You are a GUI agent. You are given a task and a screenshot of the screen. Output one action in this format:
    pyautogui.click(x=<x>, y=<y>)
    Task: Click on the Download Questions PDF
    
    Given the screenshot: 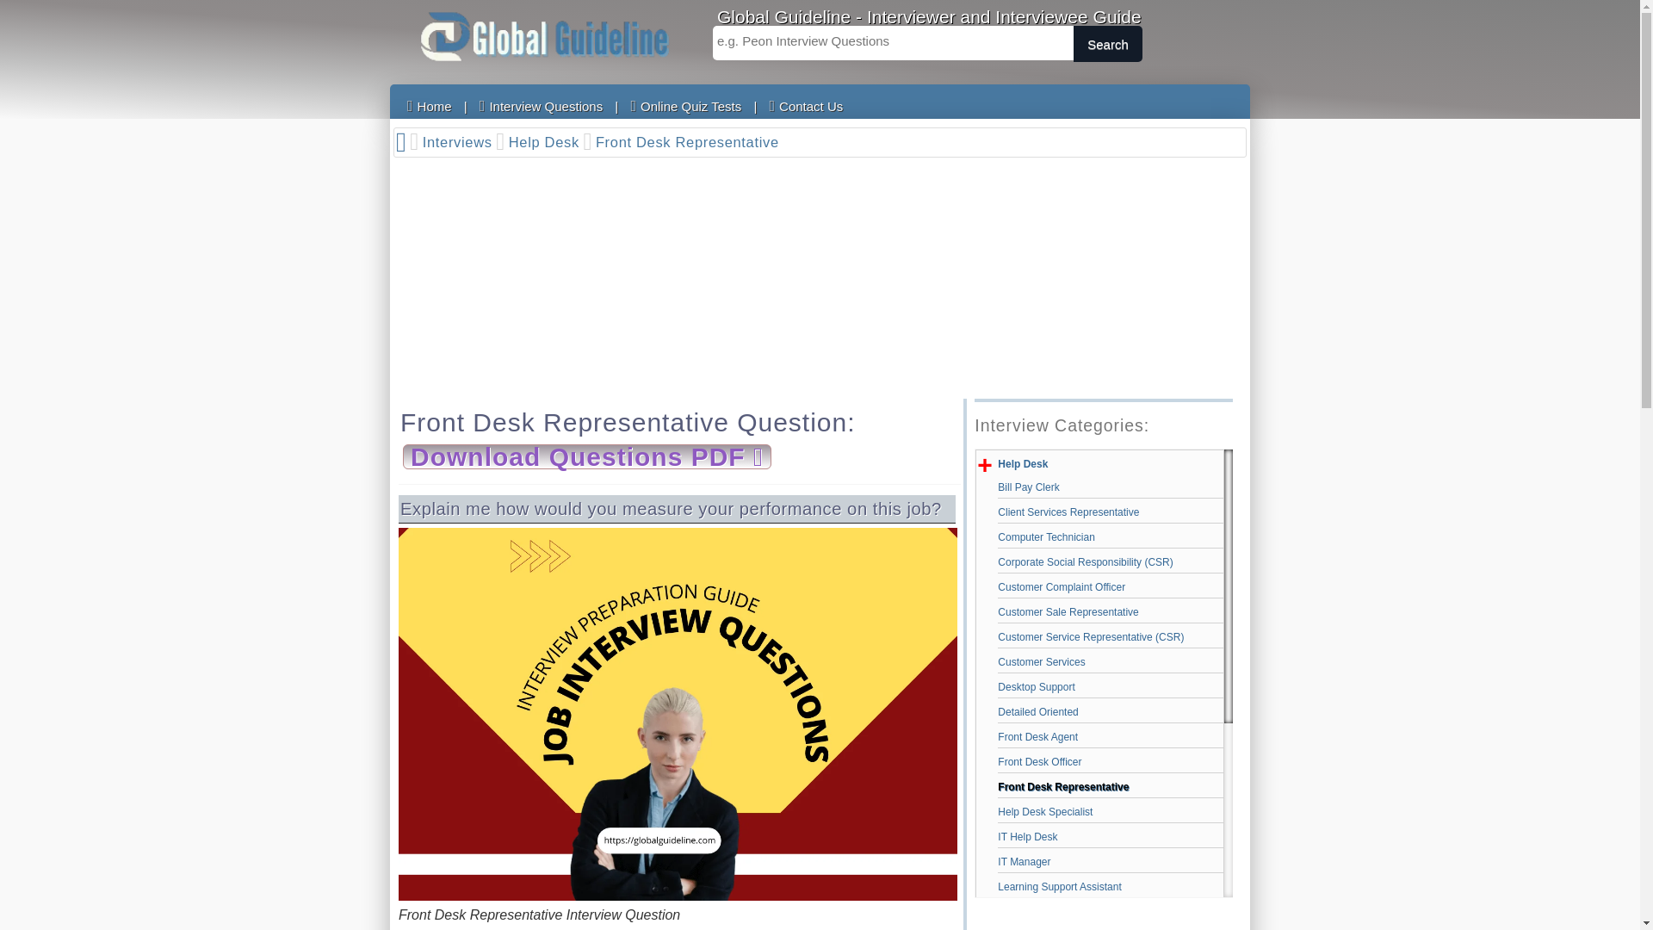 What is the action you would take?
    pyautogui.click(x=586, y=453)
    